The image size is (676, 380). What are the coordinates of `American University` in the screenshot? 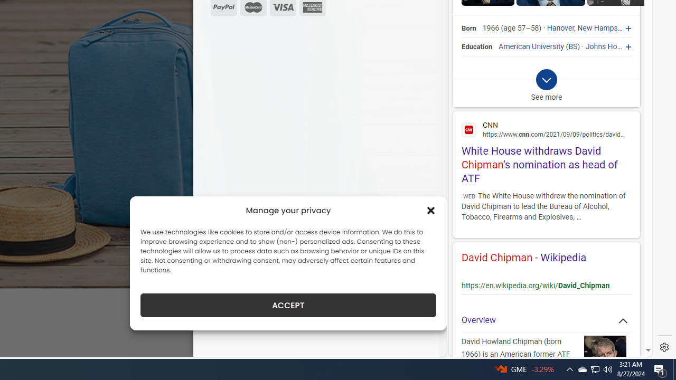 It's located at (531, 46).